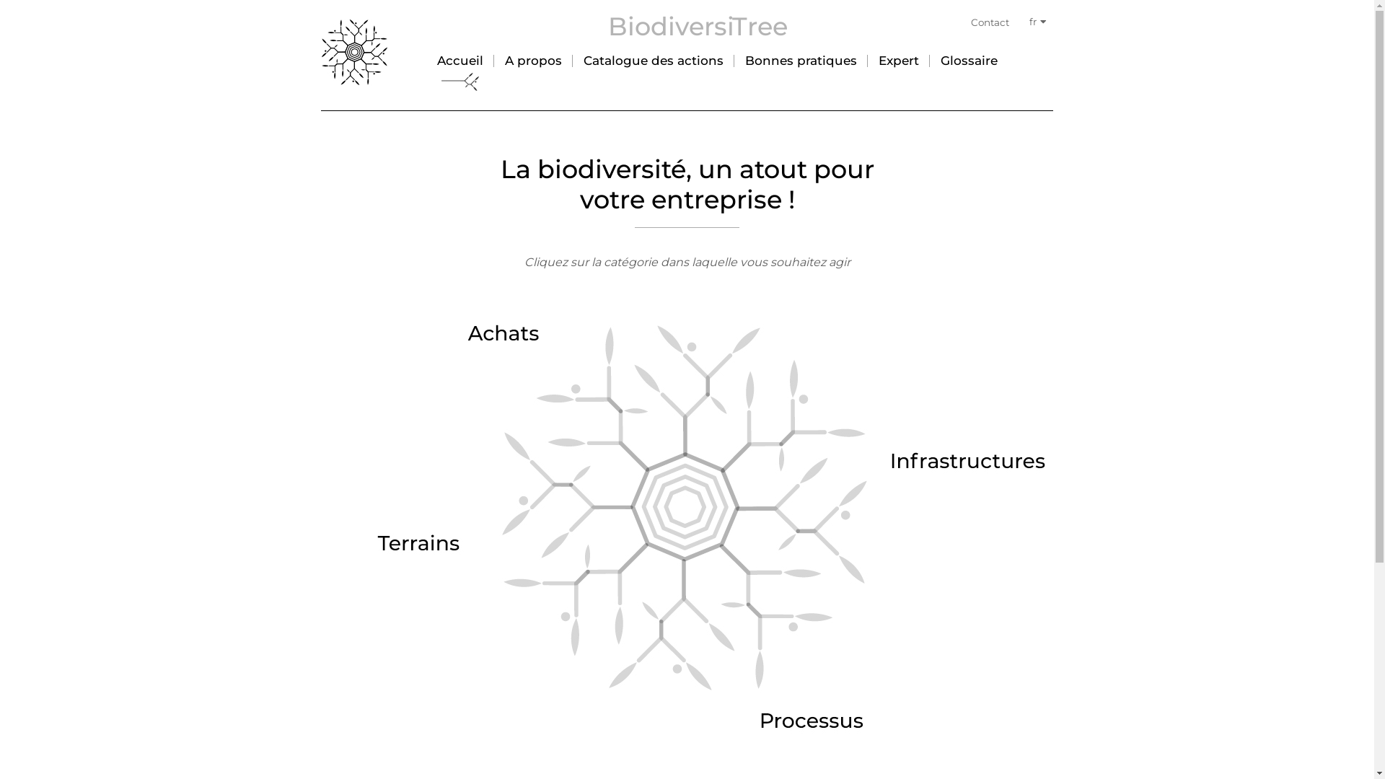  What do you see at coordinates (460, 61) in the screenshot?
I see `Accueil` at bounding box center [460, 61].